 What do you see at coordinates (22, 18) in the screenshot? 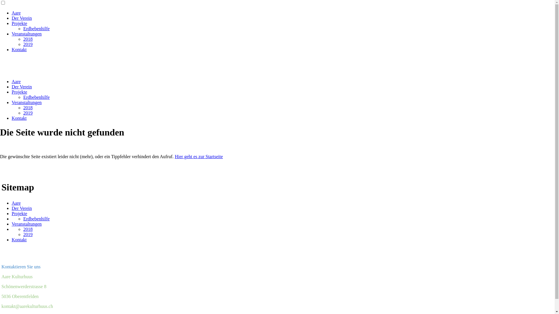
I see `Der Verein` at bounding box center [22, 18].